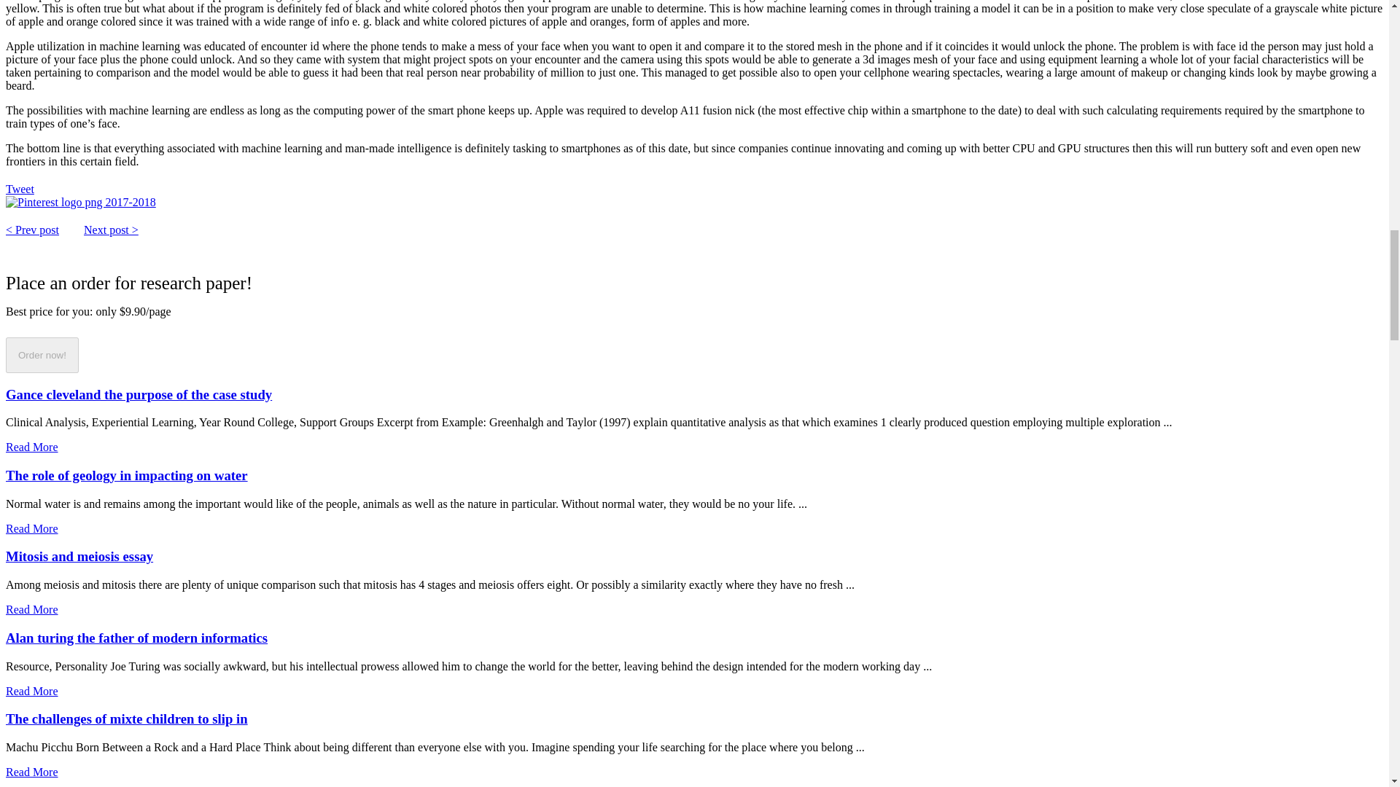 This screenshot has width=1400, height=787. I want to click on Read More, so click(32, 691).